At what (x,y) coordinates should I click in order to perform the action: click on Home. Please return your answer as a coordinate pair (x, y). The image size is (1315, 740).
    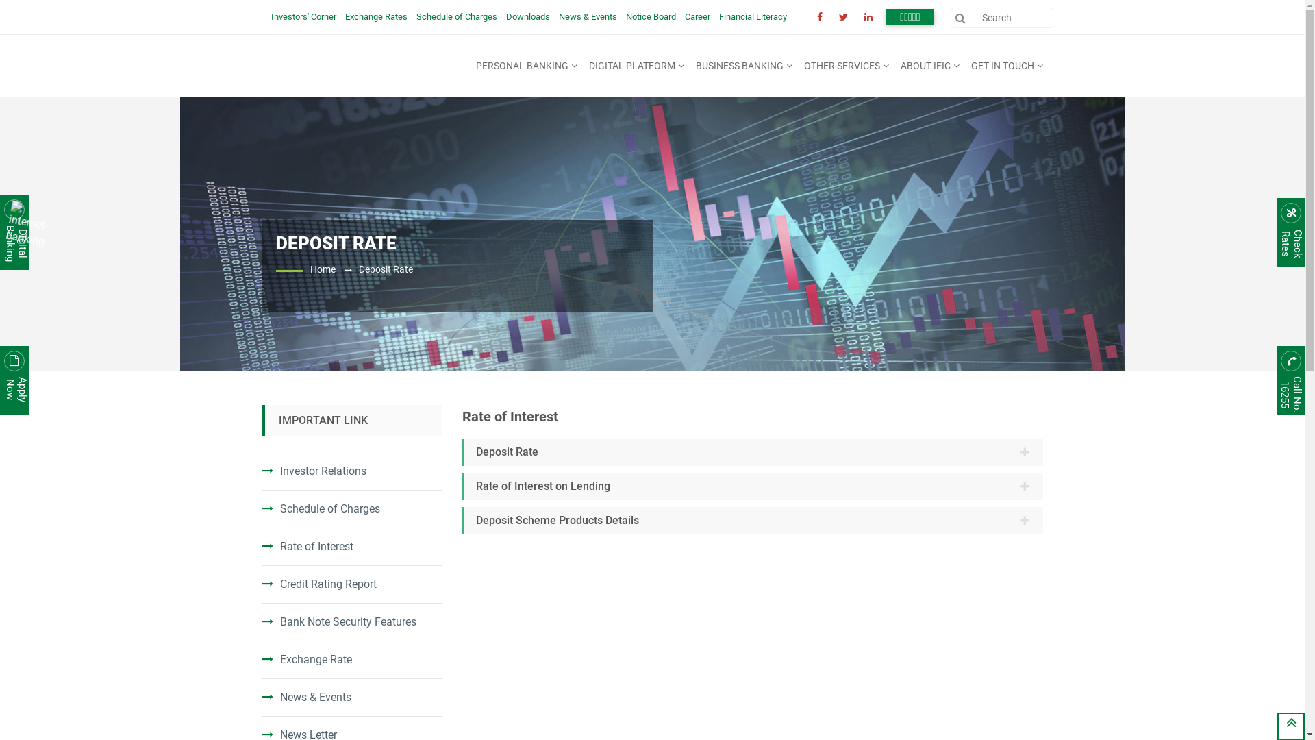
    Looking at the image, I should click on (322, 269).